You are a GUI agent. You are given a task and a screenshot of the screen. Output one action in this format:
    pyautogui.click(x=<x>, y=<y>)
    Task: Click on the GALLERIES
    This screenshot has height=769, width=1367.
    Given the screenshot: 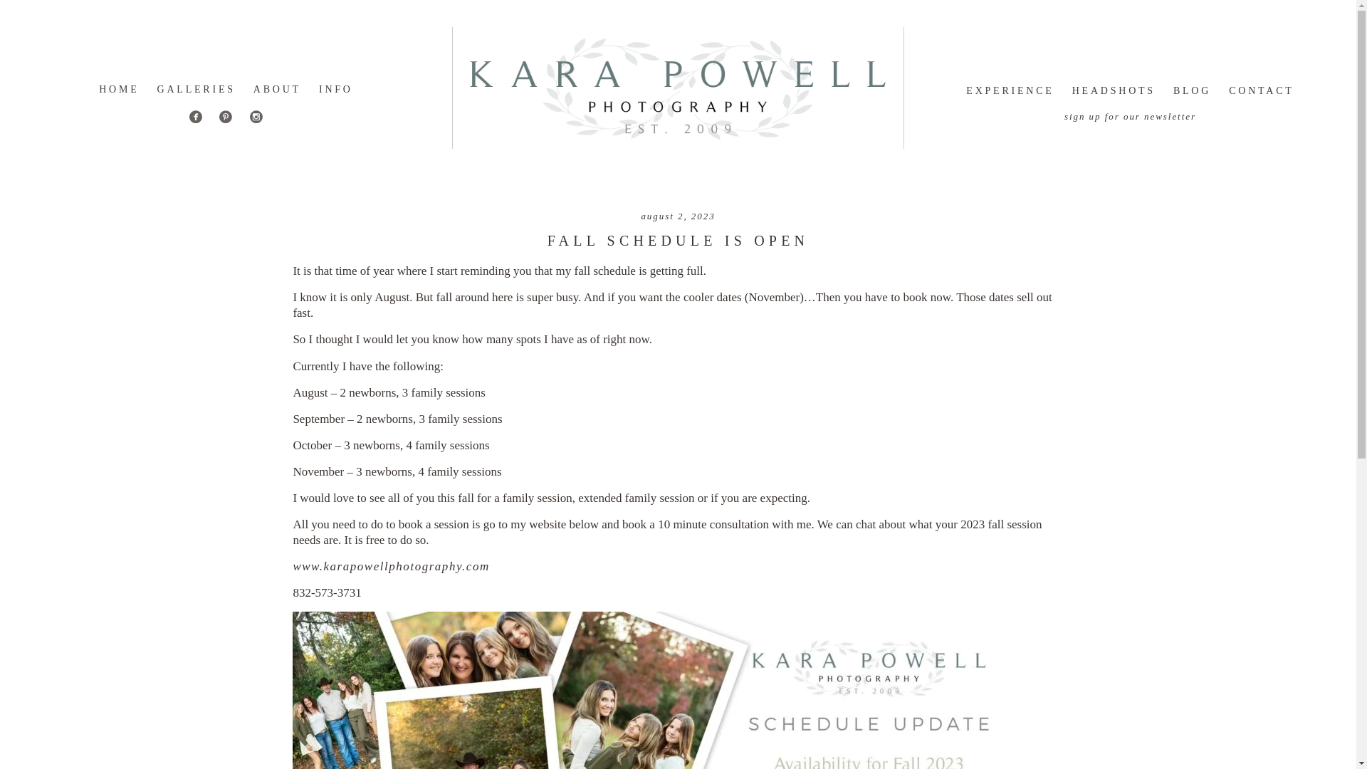 What is the action you would take?
    pyautogui.click(x=196, y=88)
    